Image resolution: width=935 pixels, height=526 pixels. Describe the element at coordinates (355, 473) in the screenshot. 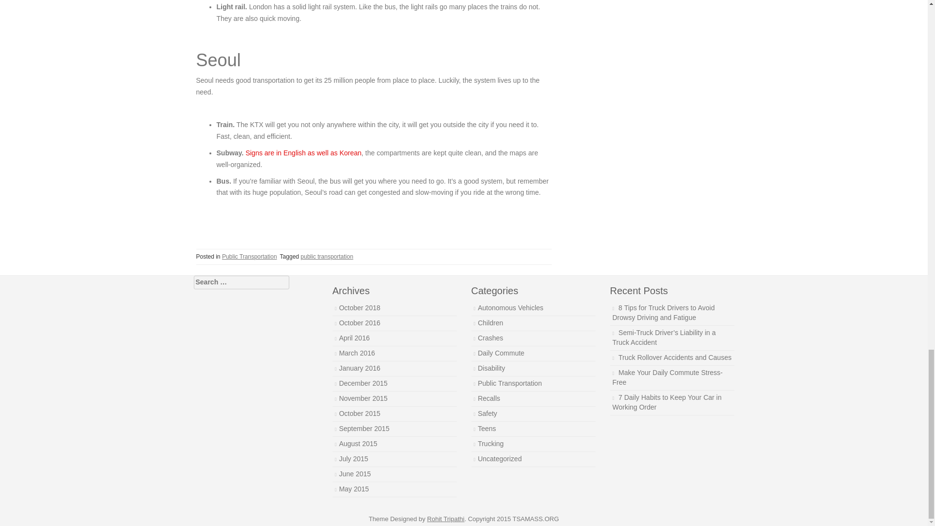

I see `June 2015` at that location.